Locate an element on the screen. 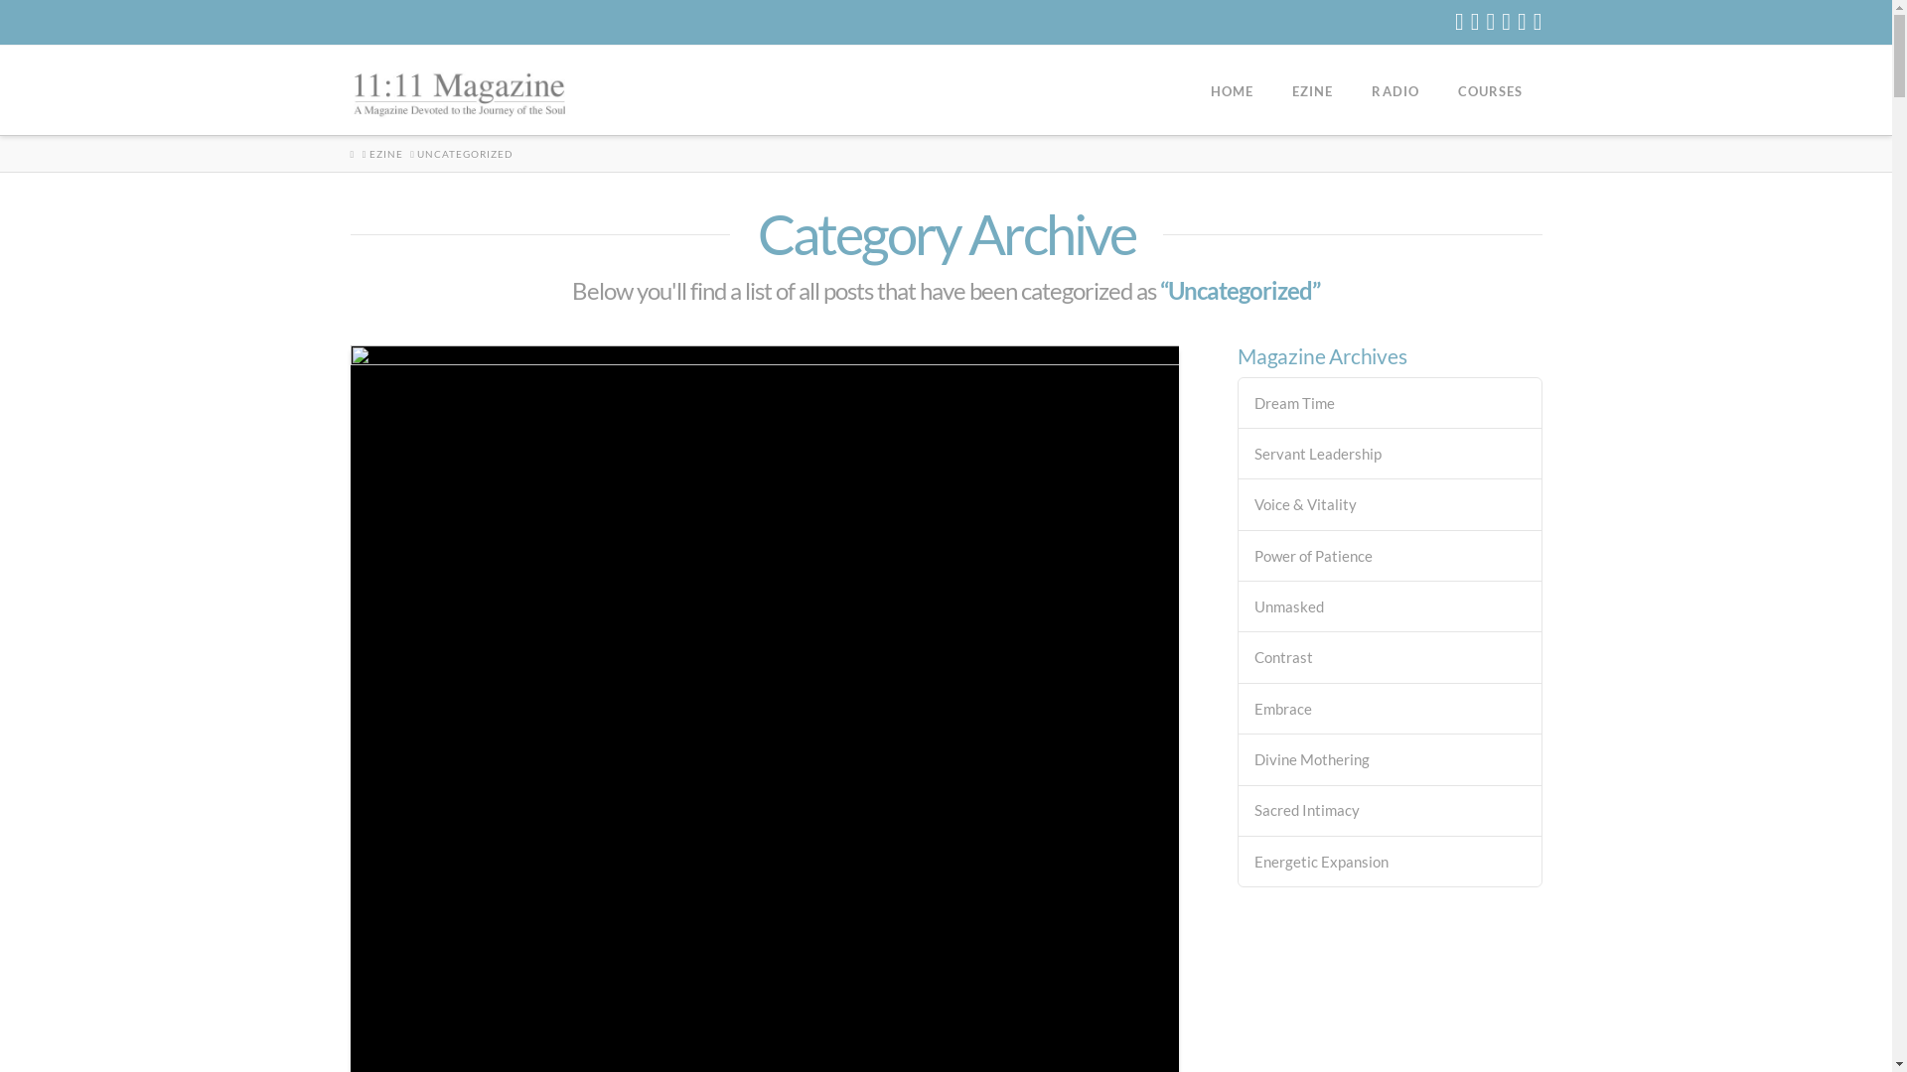  Pinterest is located at coordinates (1538, 22).